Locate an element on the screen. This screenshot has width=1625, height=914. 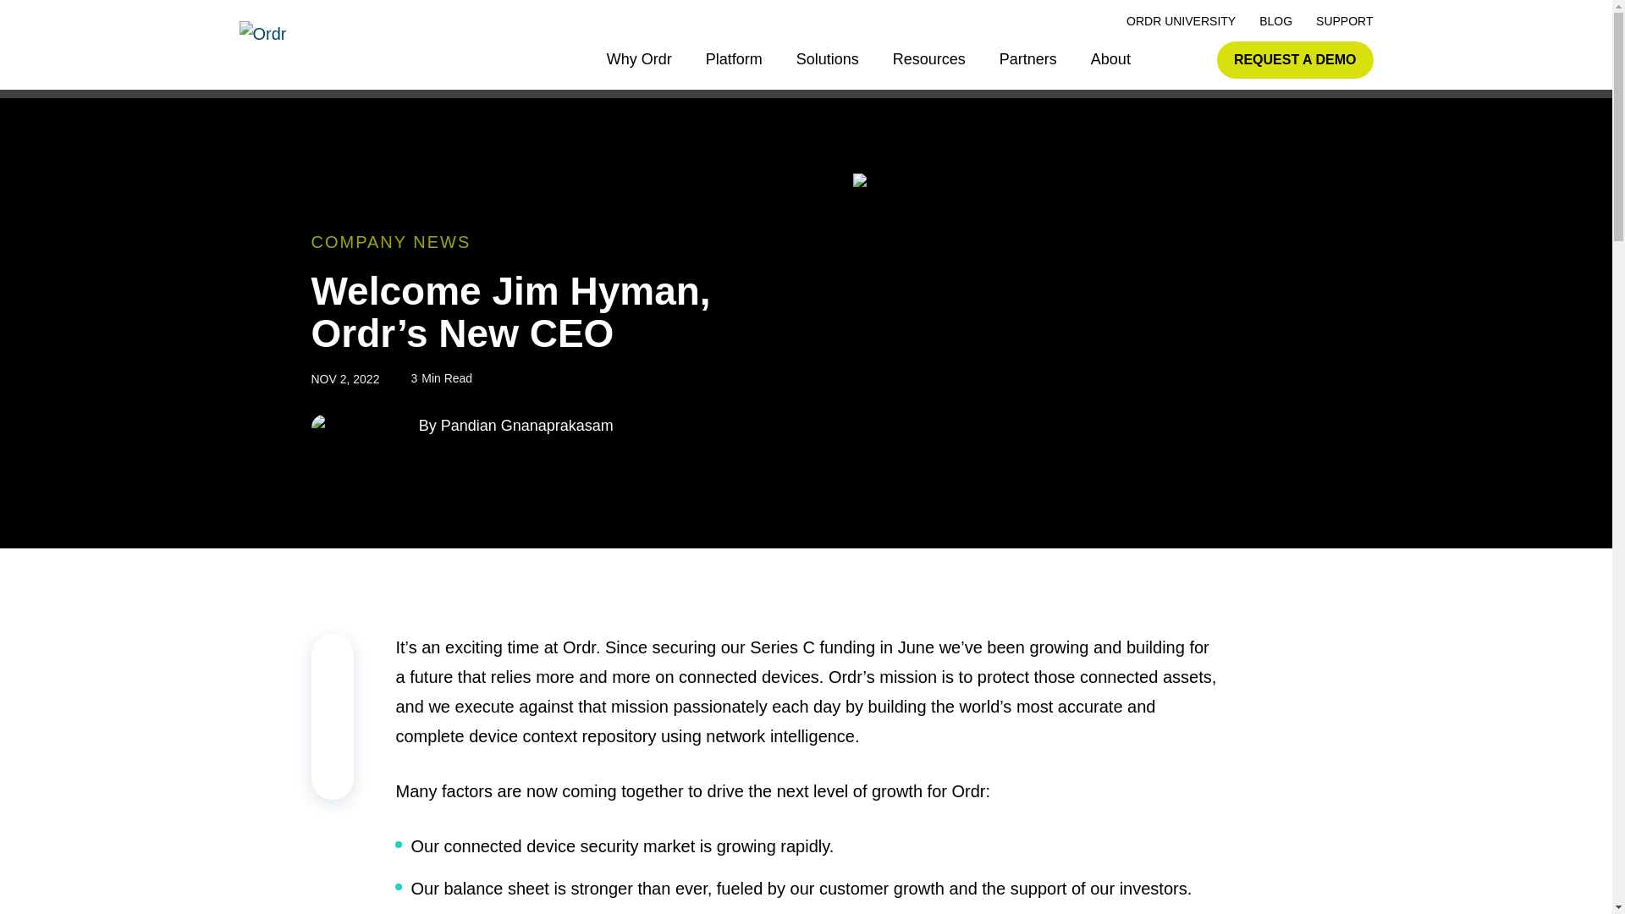
Solutions is located at coordinates (828, 59).